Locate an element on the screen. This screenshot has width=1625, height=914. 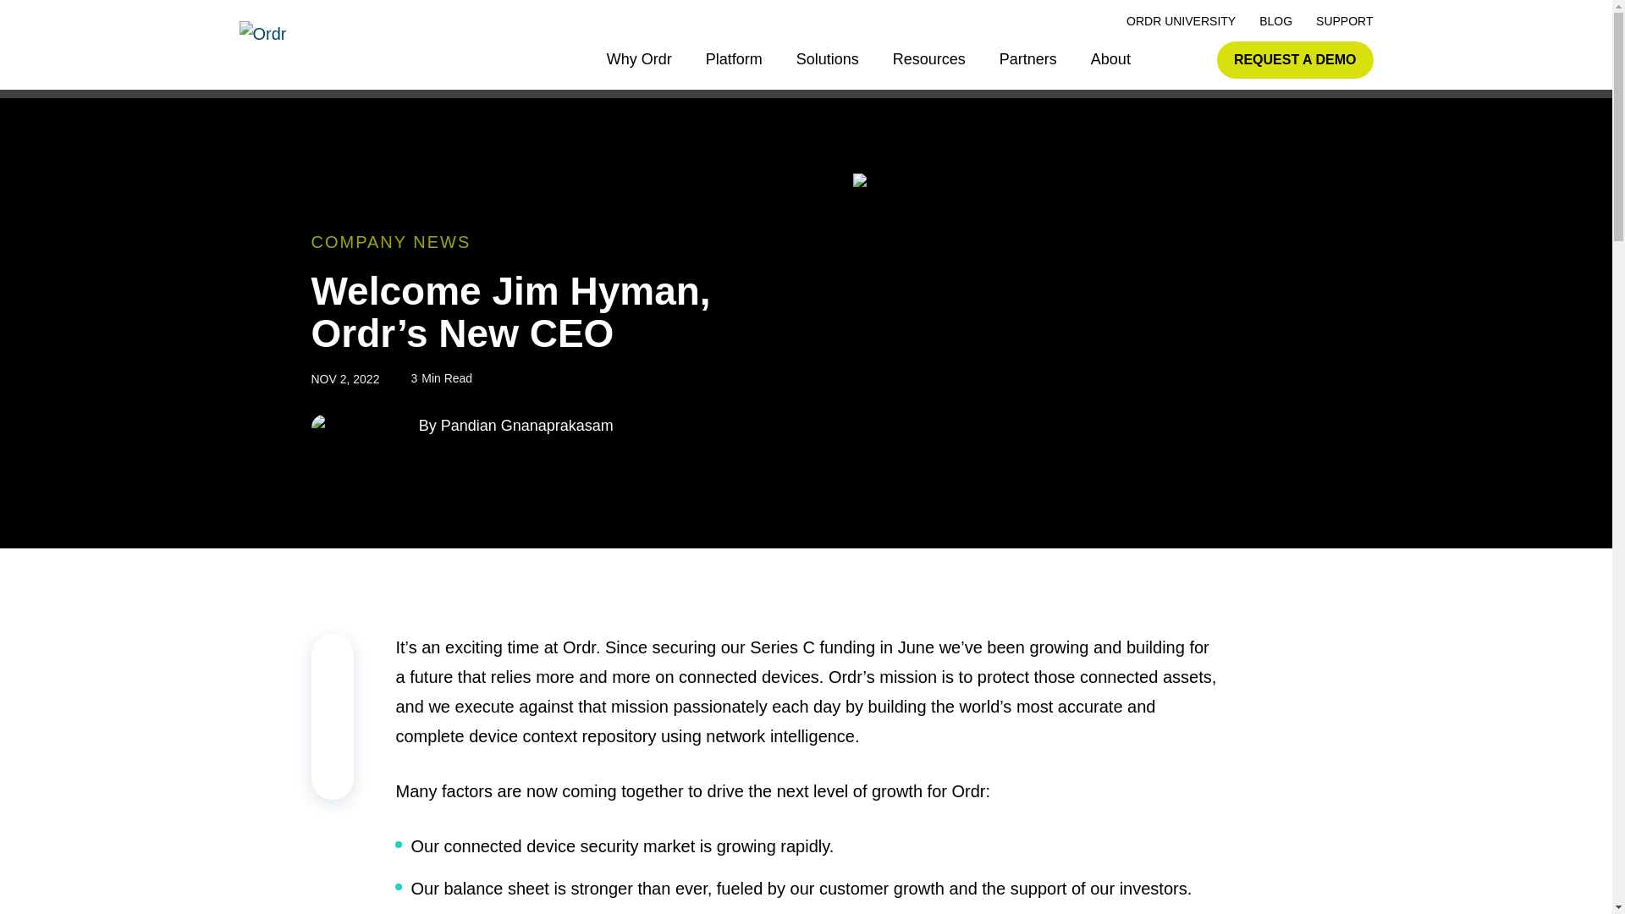
Solutions is located at coordinates (828, 59).